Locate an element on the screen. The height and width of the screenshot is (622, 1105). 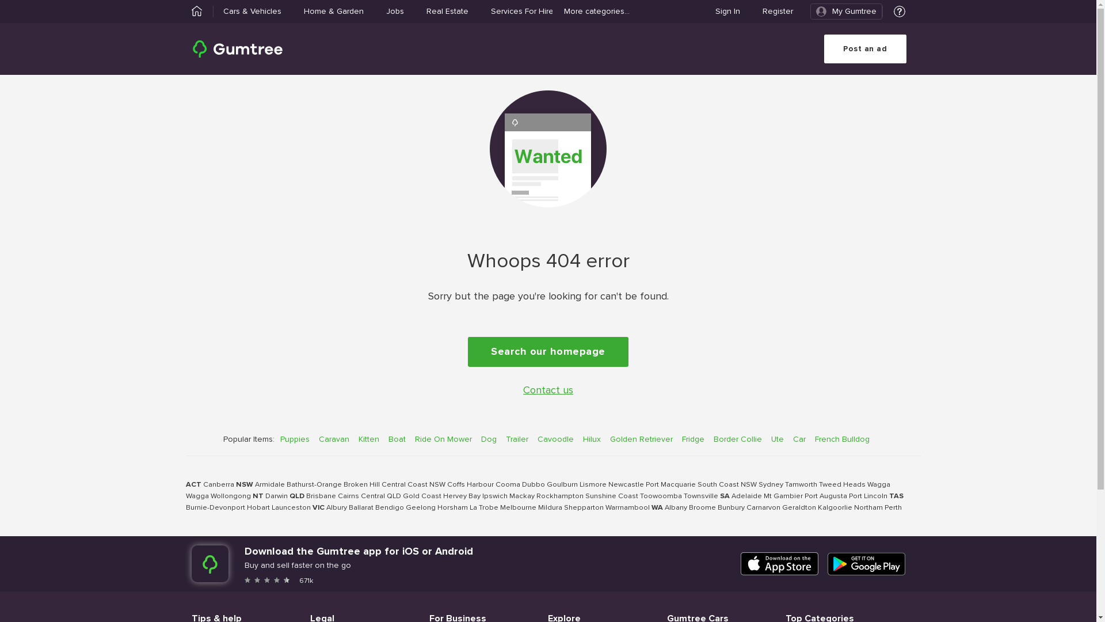
NT is located at coordinates (258, 496).